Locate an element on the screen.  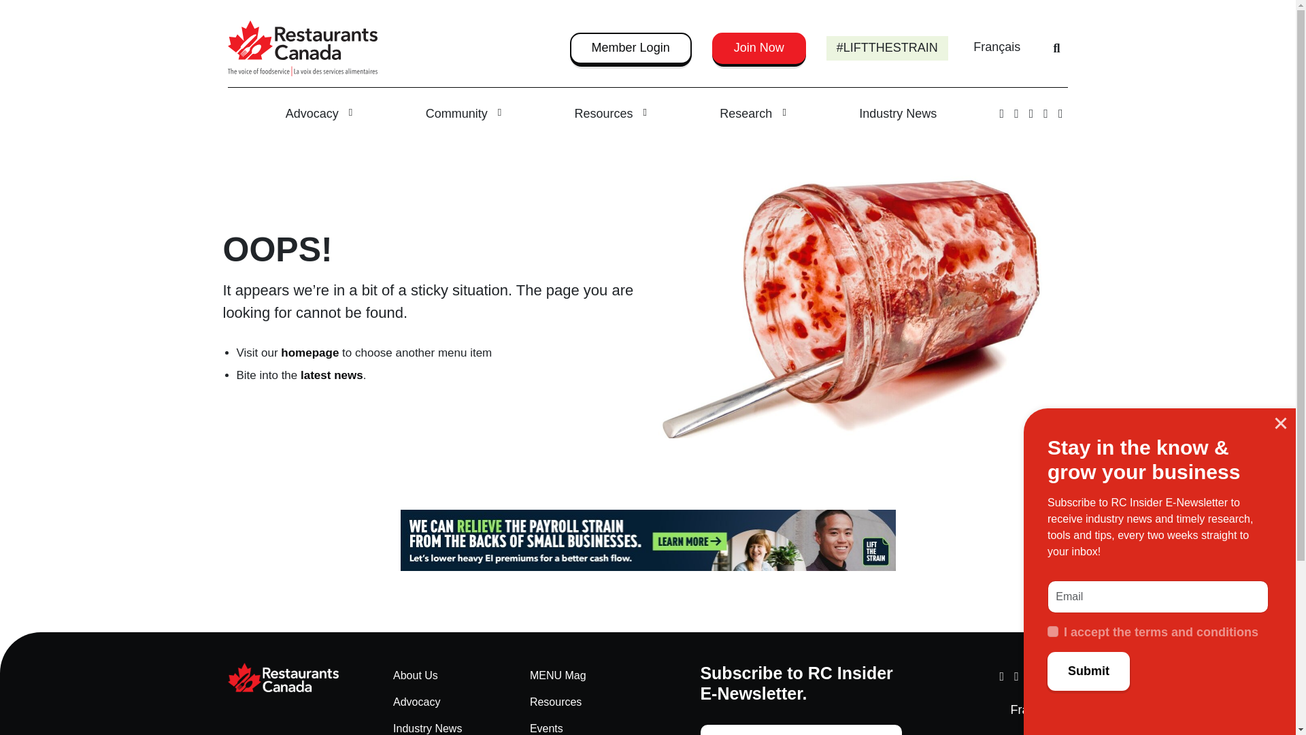
Submit is located at coordinates (1088, 671).